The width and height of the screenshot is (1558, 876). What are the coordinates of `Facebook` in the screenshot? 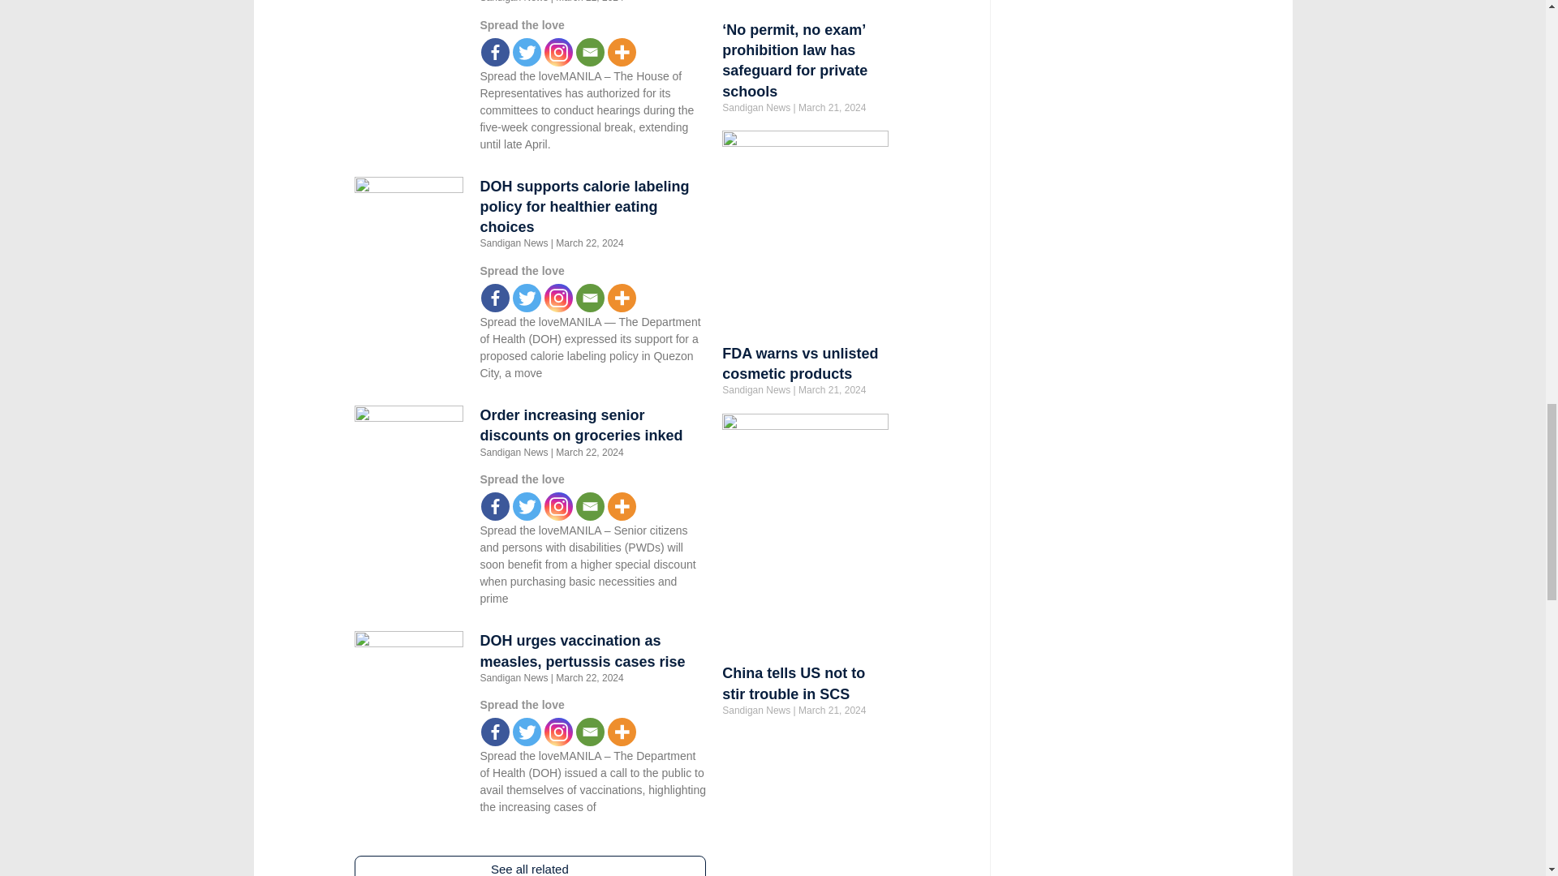 It's located at (495, 297).